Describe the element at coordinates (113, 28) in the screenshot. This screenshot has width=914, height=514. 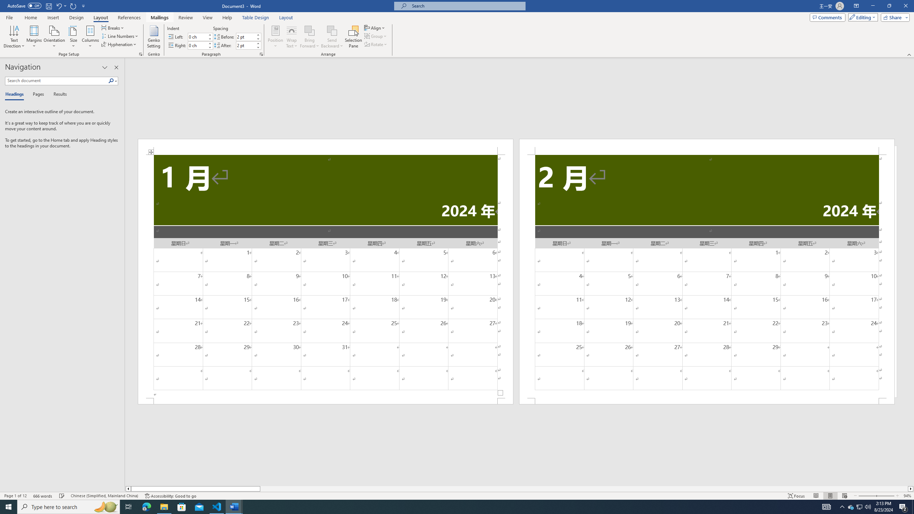
I see `Breaks` at that location.